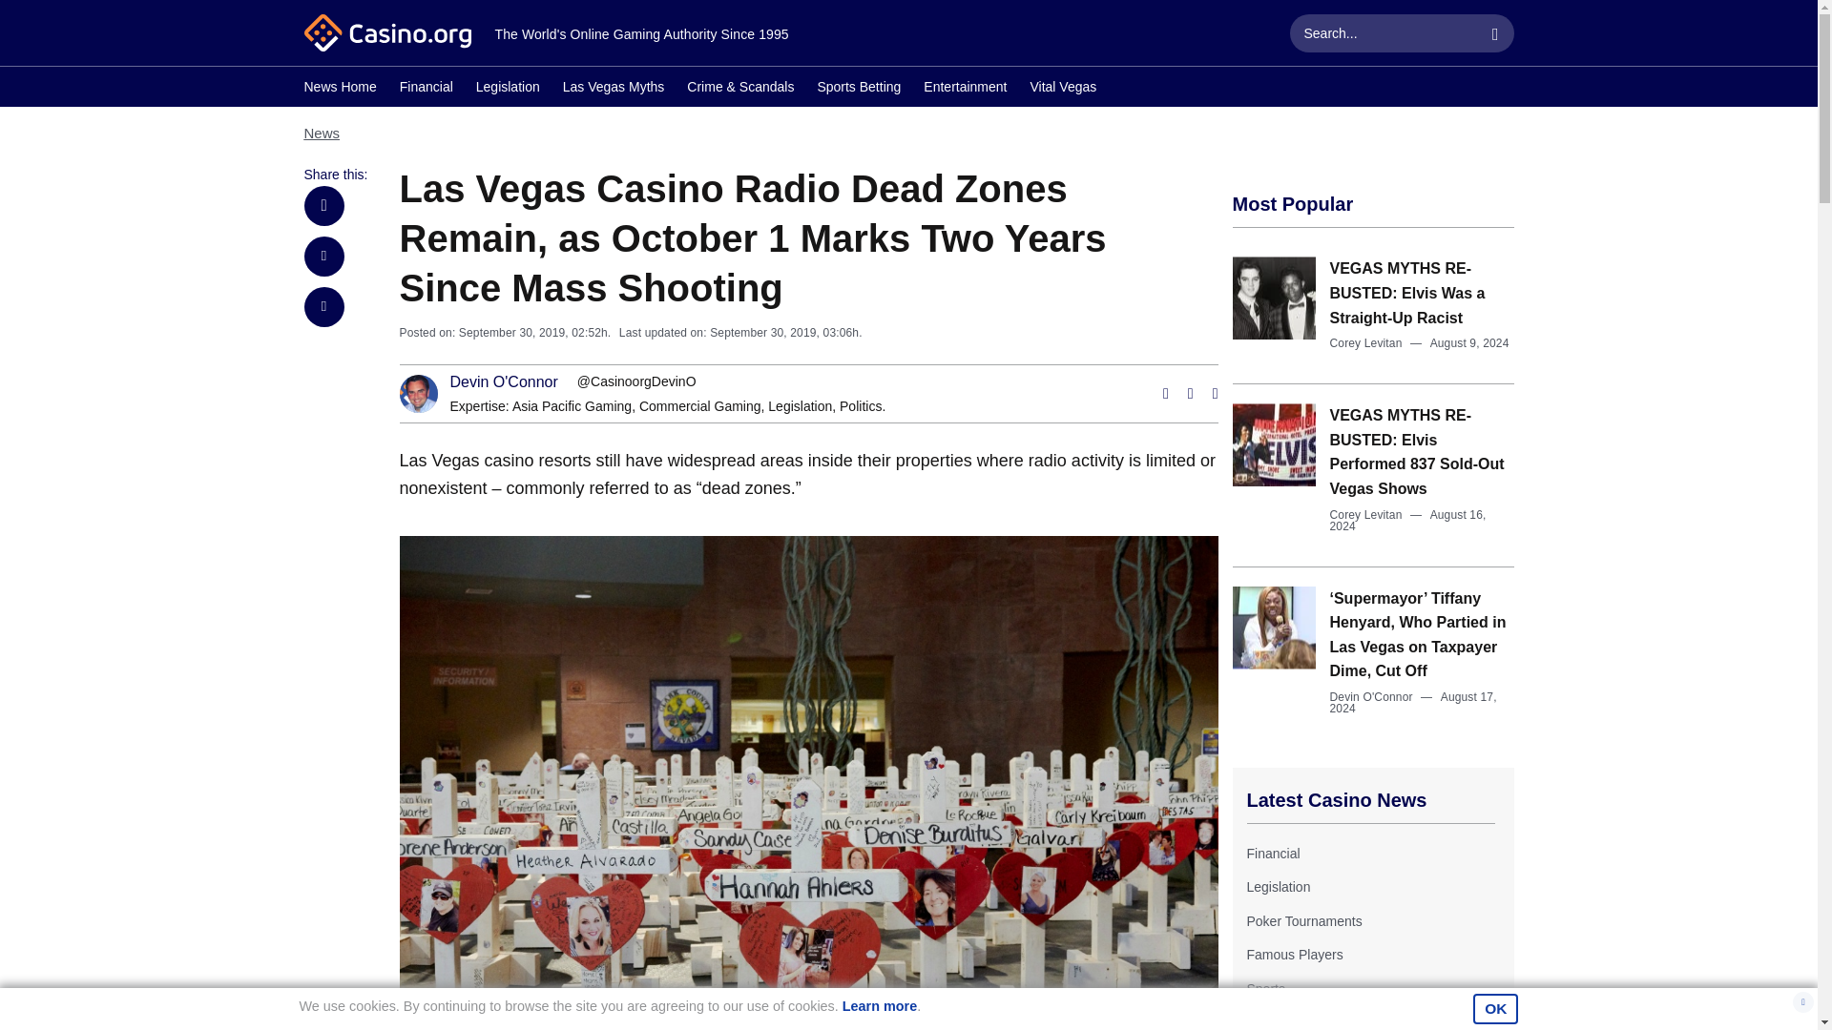 Image resolution: width=1832 pixels, height=1030 pixels. What do you see at coordinates (1264, 989) in the screenshot?
I see `Sports` at bounding box center [1264, 989].